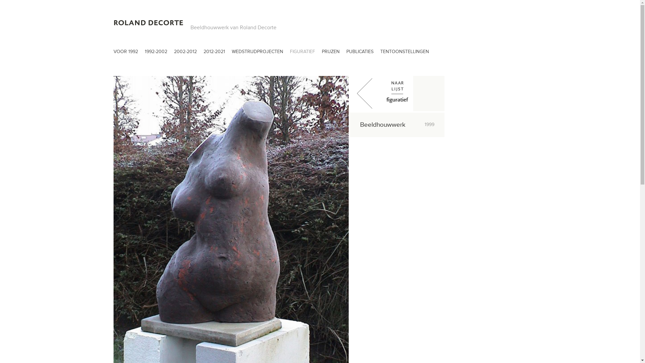  Describe the element at coordinates (359, 53) in the screenshot. I see `PUBLICATIES` at that location.